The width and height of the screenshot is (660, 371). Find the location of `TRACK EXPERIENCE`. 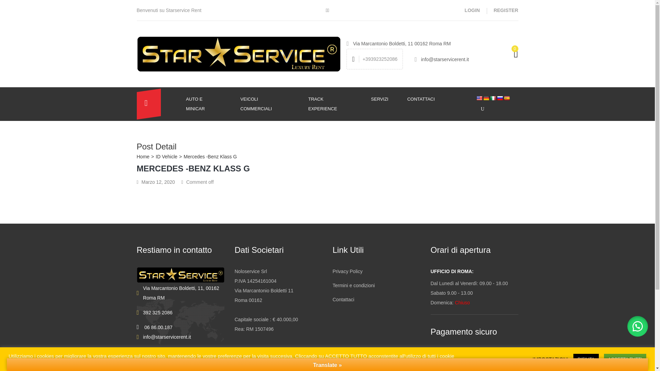

TRACK EXPERIENCE is located at coordinates (334, 104).